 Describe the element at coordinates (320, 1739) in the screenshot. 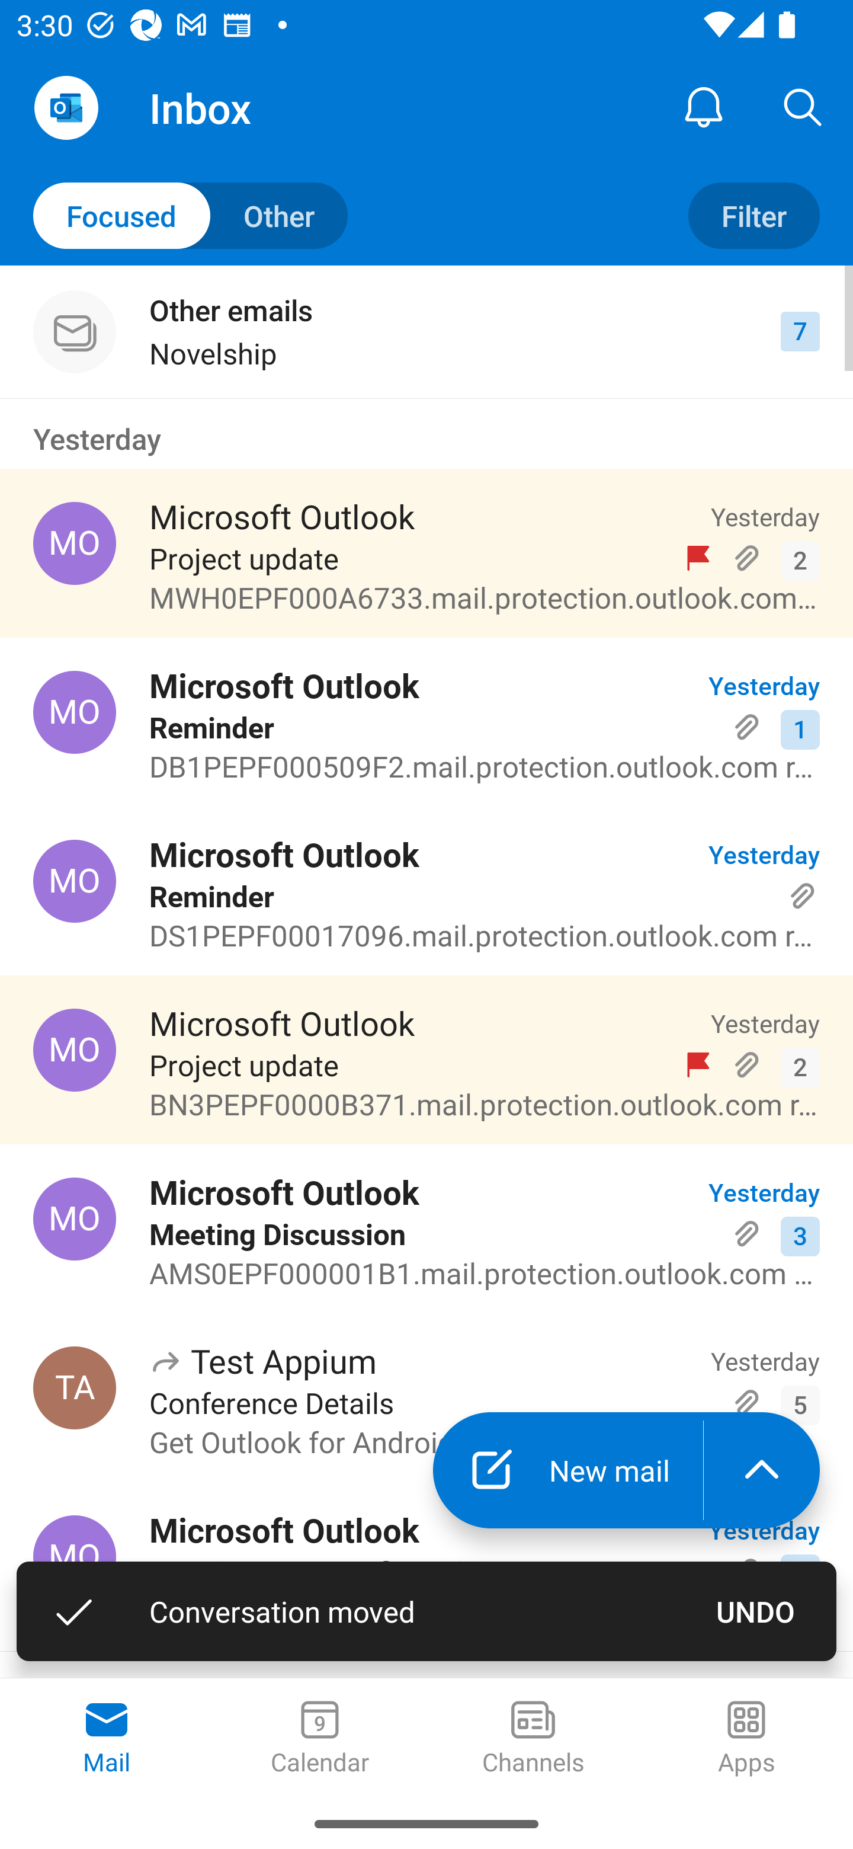

I see `Calendar` at that location.